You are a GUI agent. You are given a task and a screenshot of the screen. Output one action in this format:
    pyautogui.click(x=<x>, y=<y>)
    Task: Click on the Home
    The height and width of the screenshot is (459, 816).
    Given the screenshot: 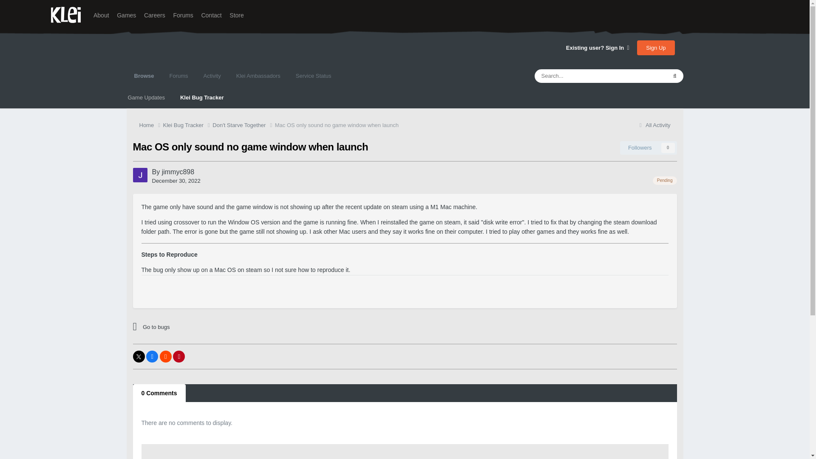 What is the action you would take?
    pyautogui.click(x=151, y=125)
    